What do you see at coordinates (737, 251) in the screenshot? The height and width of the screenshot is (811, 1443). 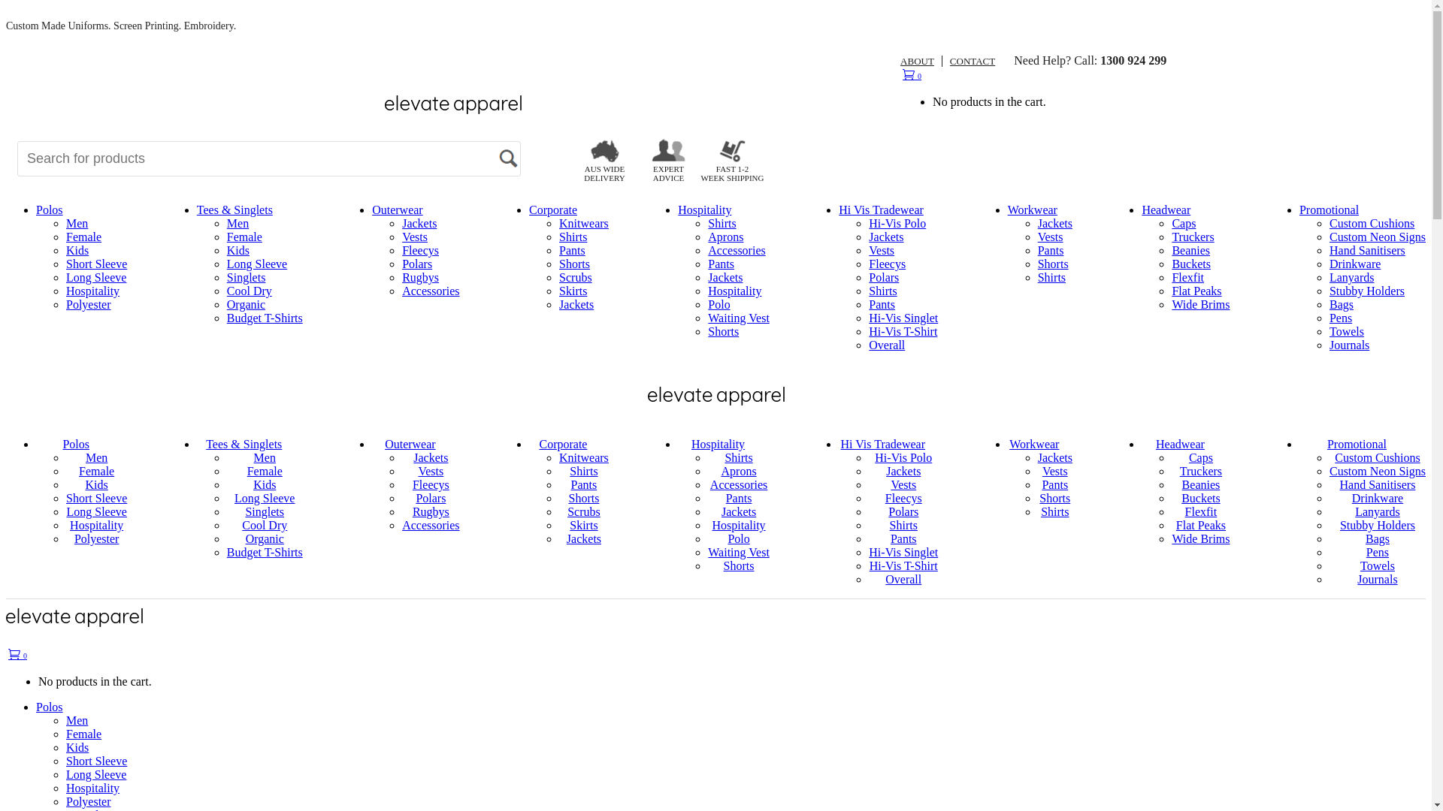 I see `Accessories` at bounding box center [737, 251].